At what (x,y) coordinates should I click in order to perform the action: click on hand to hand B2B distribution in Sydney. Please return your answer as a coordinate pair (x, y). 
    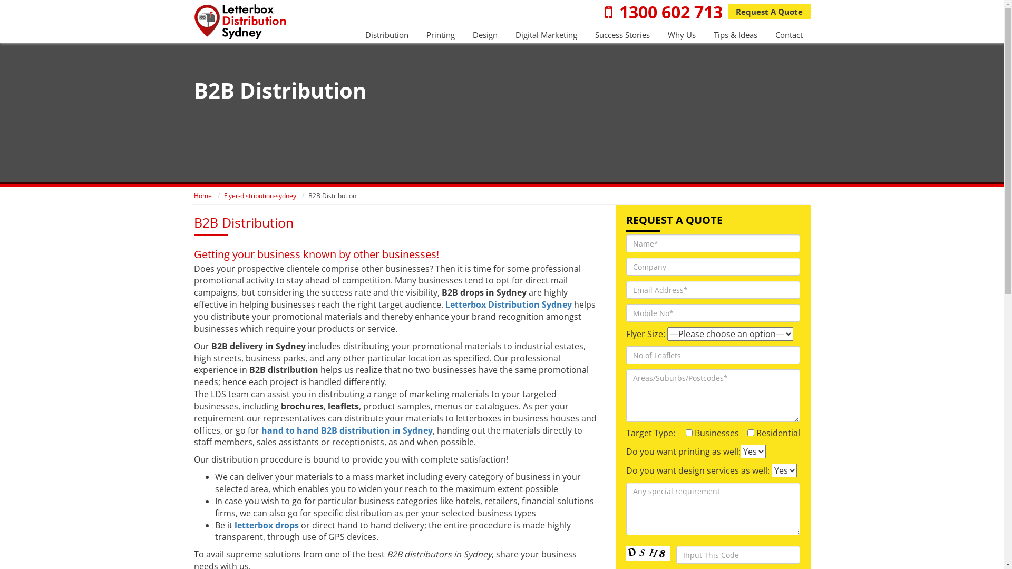
    Looking at the image, I should click on (347, 430).